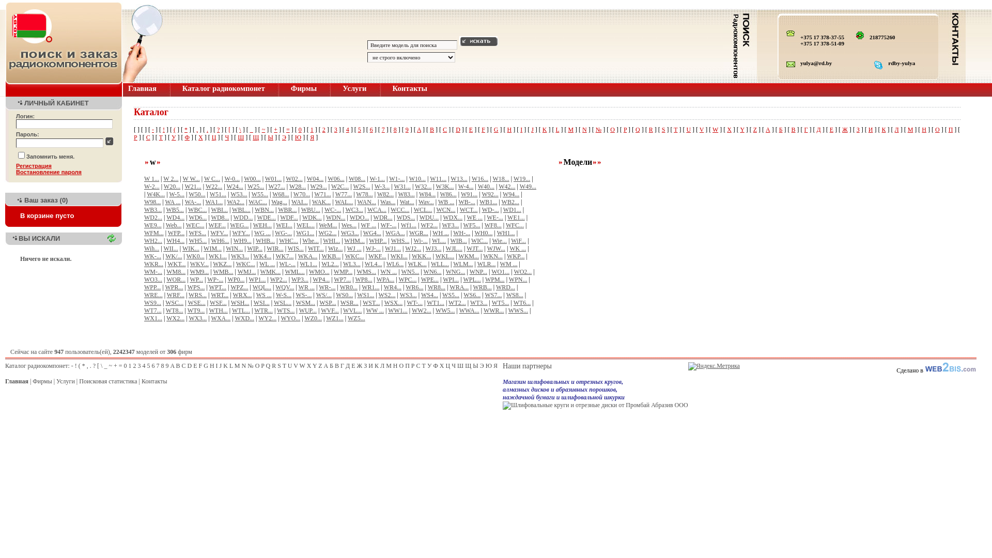 This screenshot has height=558, width=992. Describe the element at coordinates (175, 130) in the screenshot. I see `(` at that location.